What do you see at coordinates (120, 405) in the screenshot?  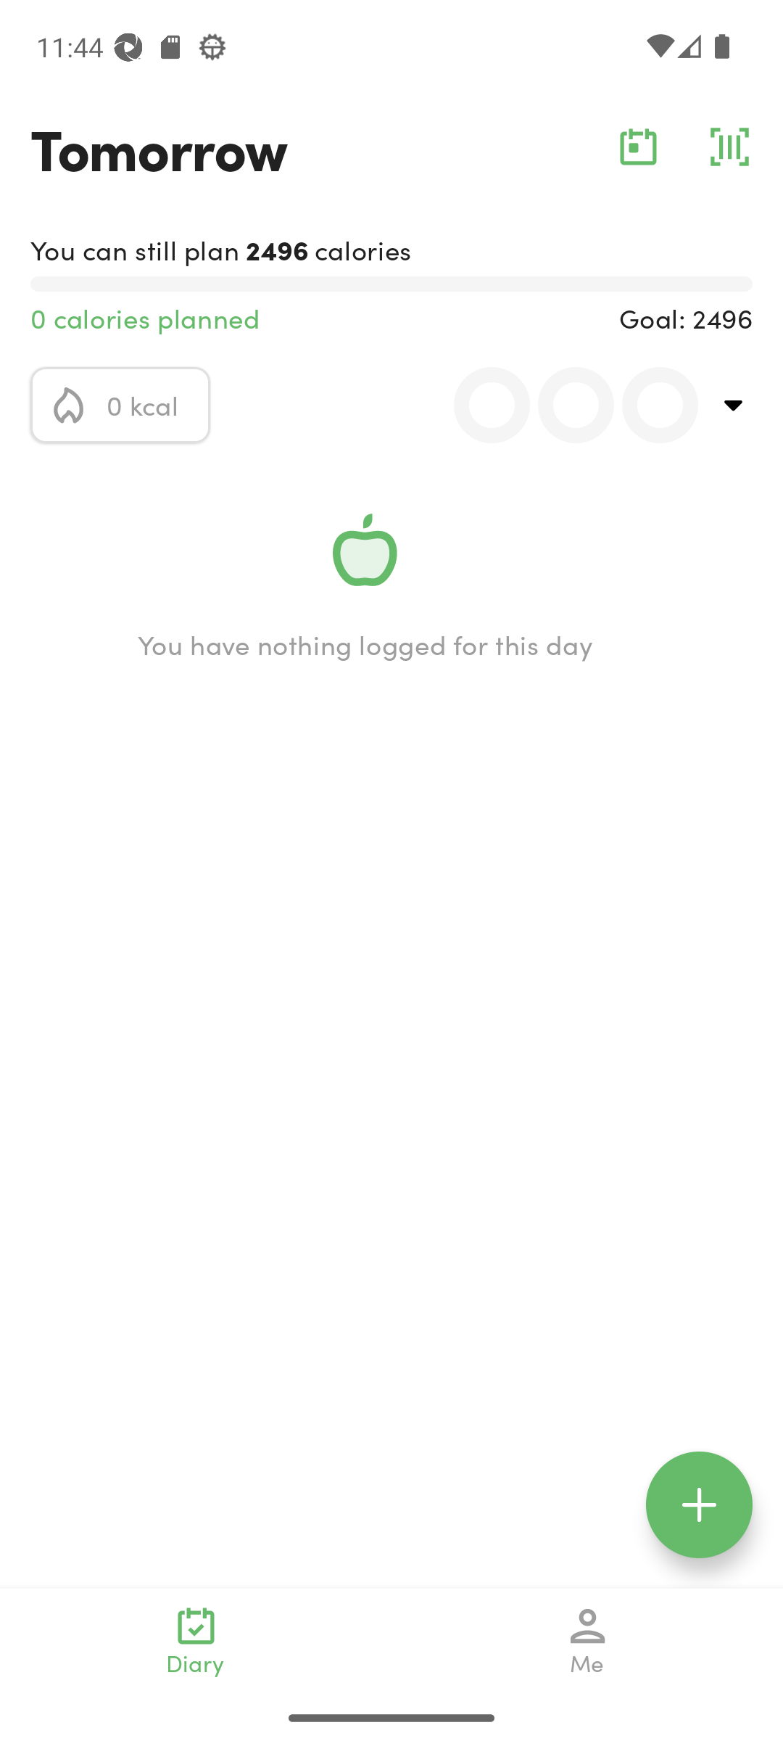 I see `calorie_icon 0 kcal` at bounding box center [120, 405].